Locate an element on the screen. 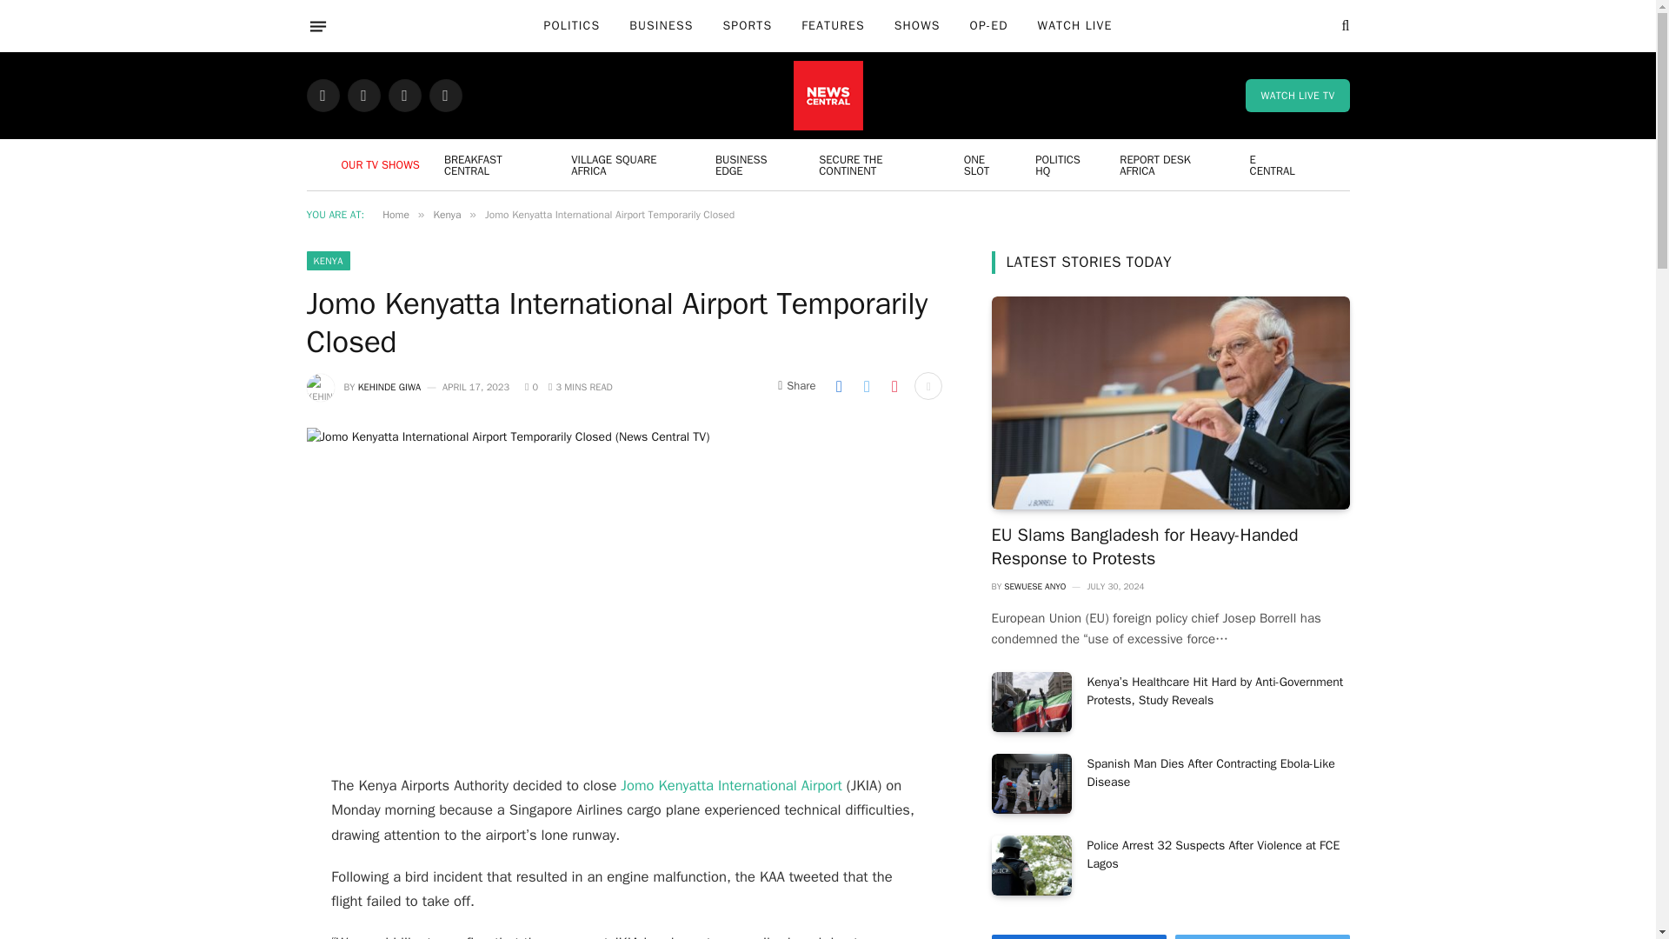  0 is located at coordinates (531, 387).